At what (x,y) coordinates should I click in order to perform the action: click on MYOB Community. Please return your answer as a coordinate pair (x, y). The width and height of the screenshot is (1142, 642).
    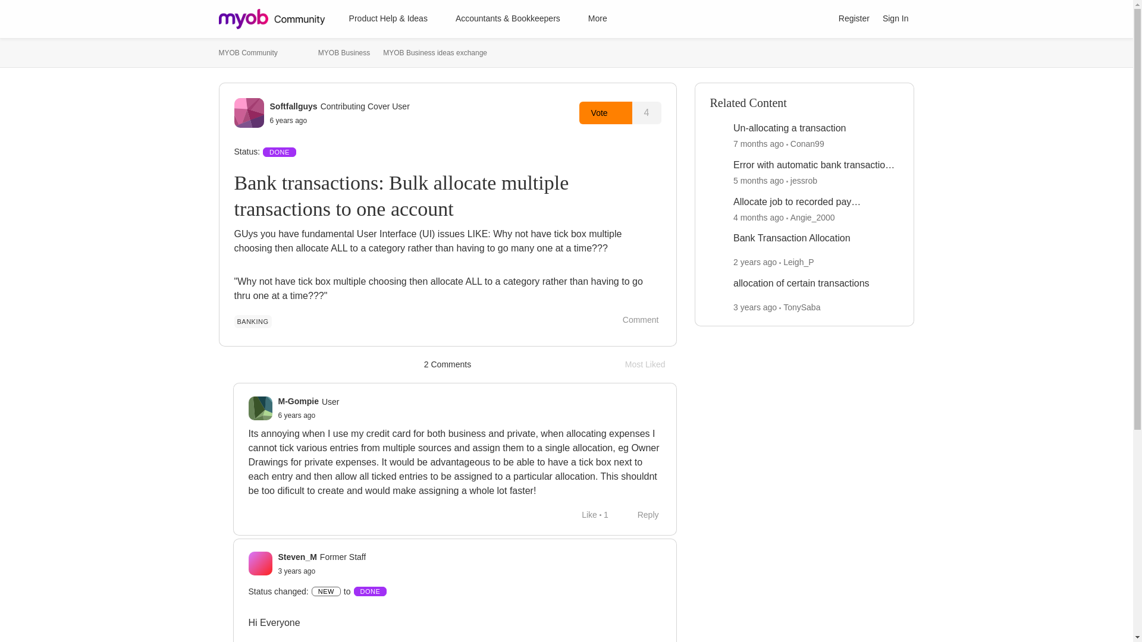
    Looking at the image, I should click on (258, 44).